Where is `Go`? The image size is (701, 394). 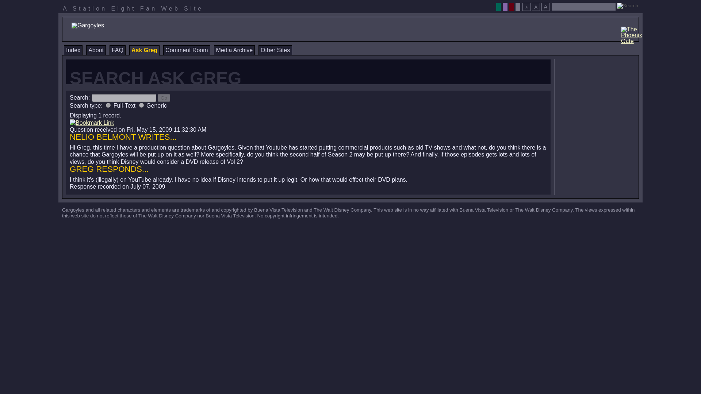
Go is located at coordinates (164, 98).